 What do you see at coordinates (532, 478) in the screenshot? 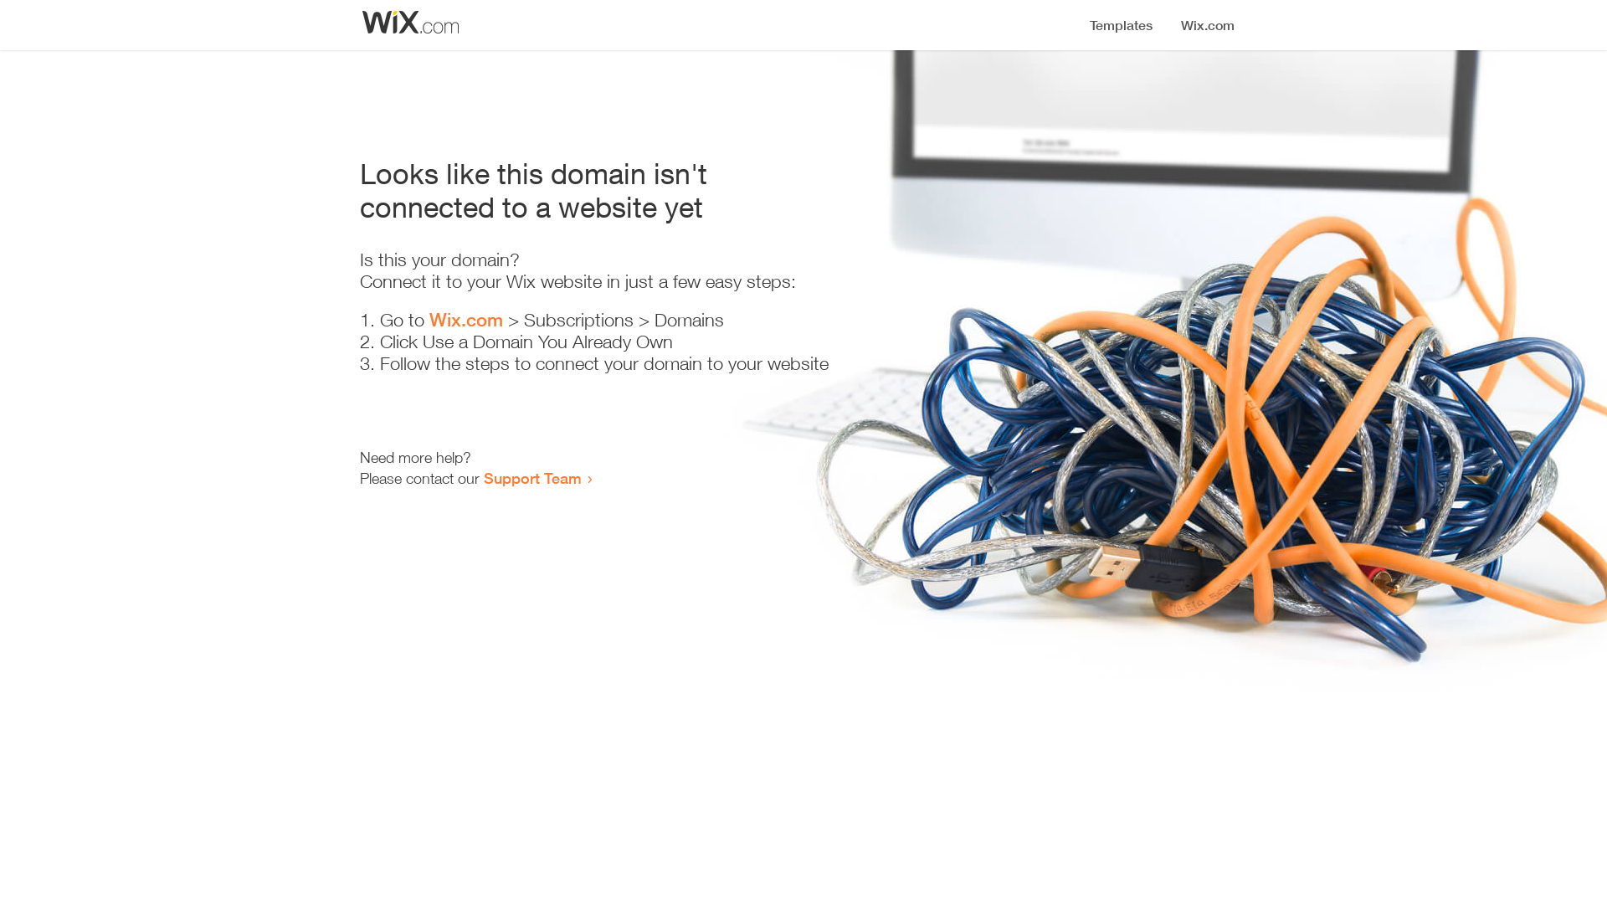
I see `Support Team` at bounding box center [532, 478].